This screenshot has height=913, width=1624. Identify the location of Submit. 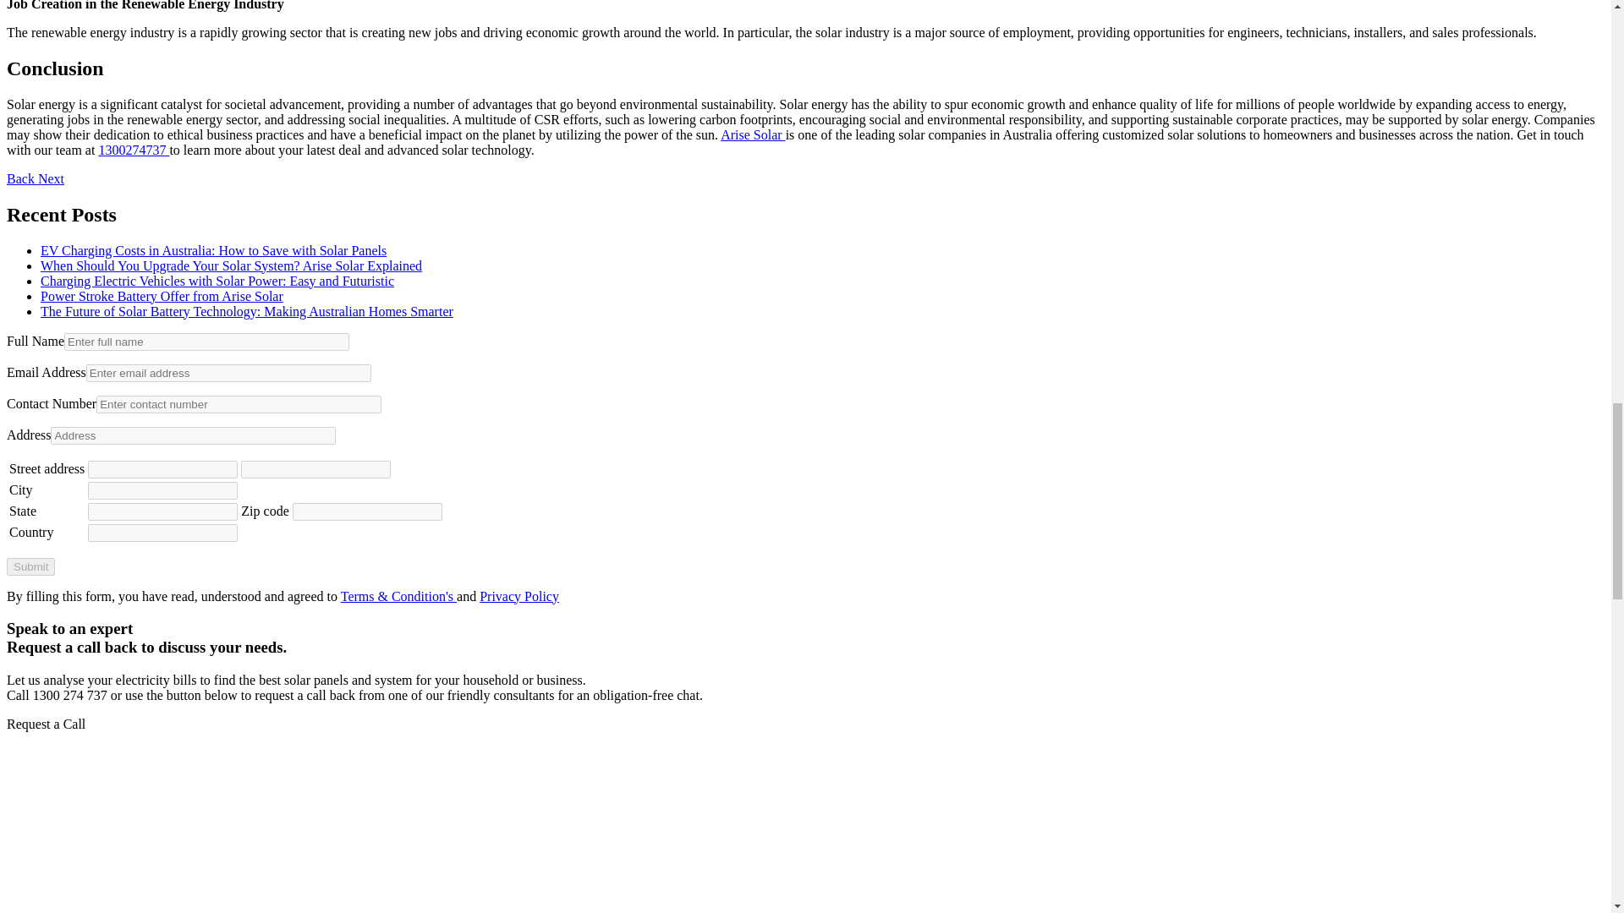
(30, 566).